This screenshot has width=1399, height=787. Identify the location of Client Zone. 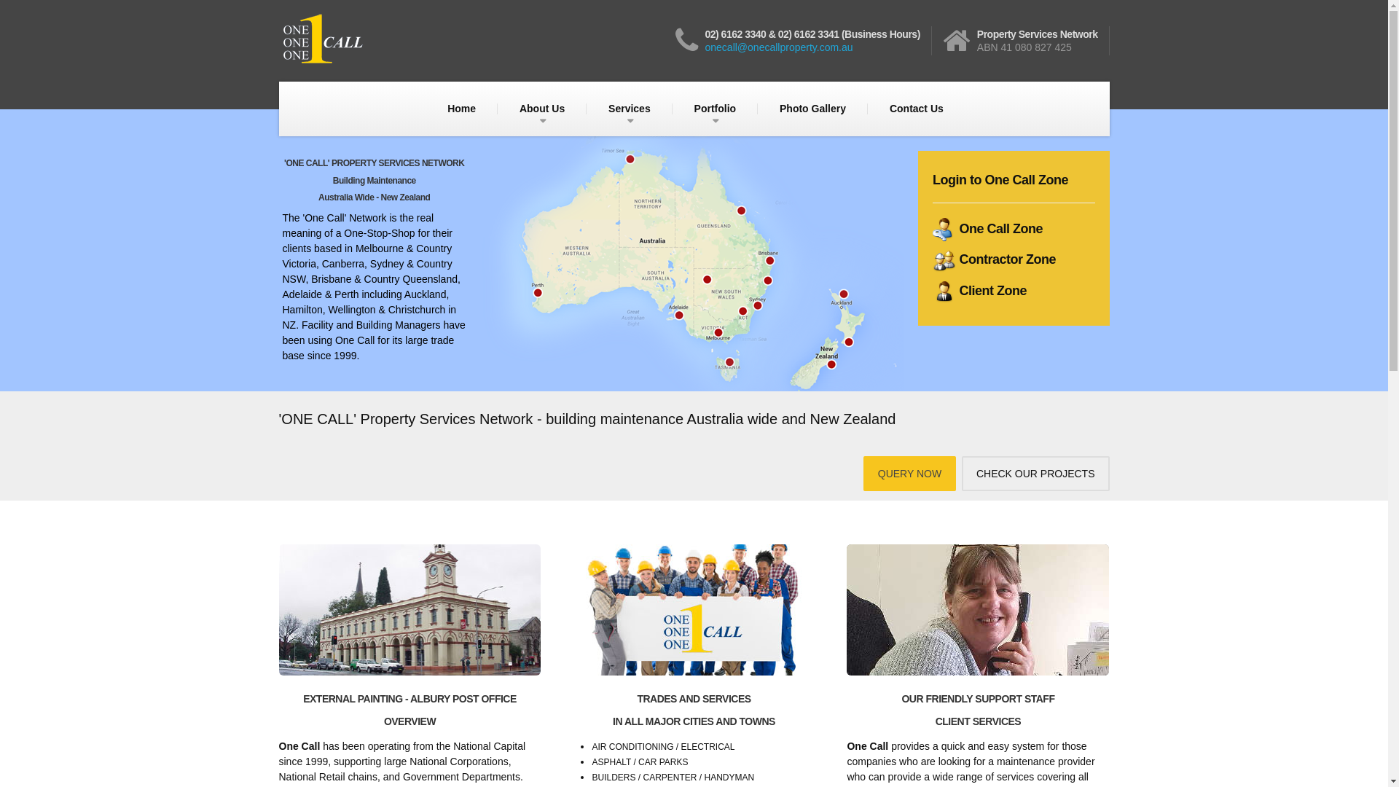
(979, 291).